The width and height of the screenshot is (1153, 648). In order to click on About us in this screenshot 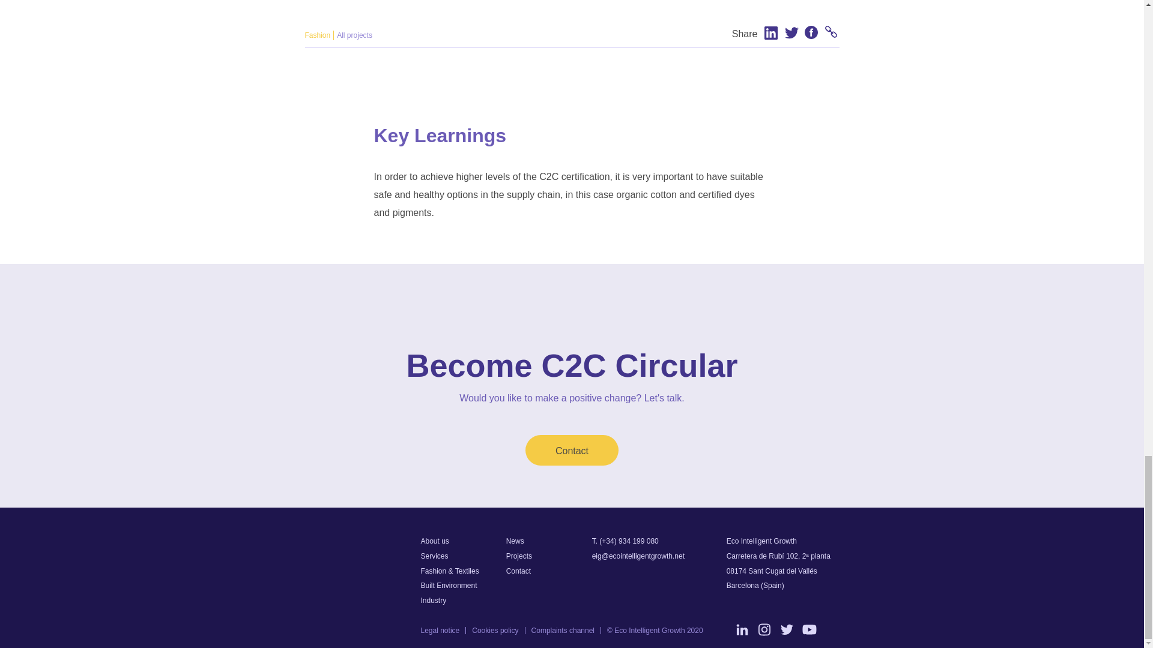, I will do `click(434, 541)`.